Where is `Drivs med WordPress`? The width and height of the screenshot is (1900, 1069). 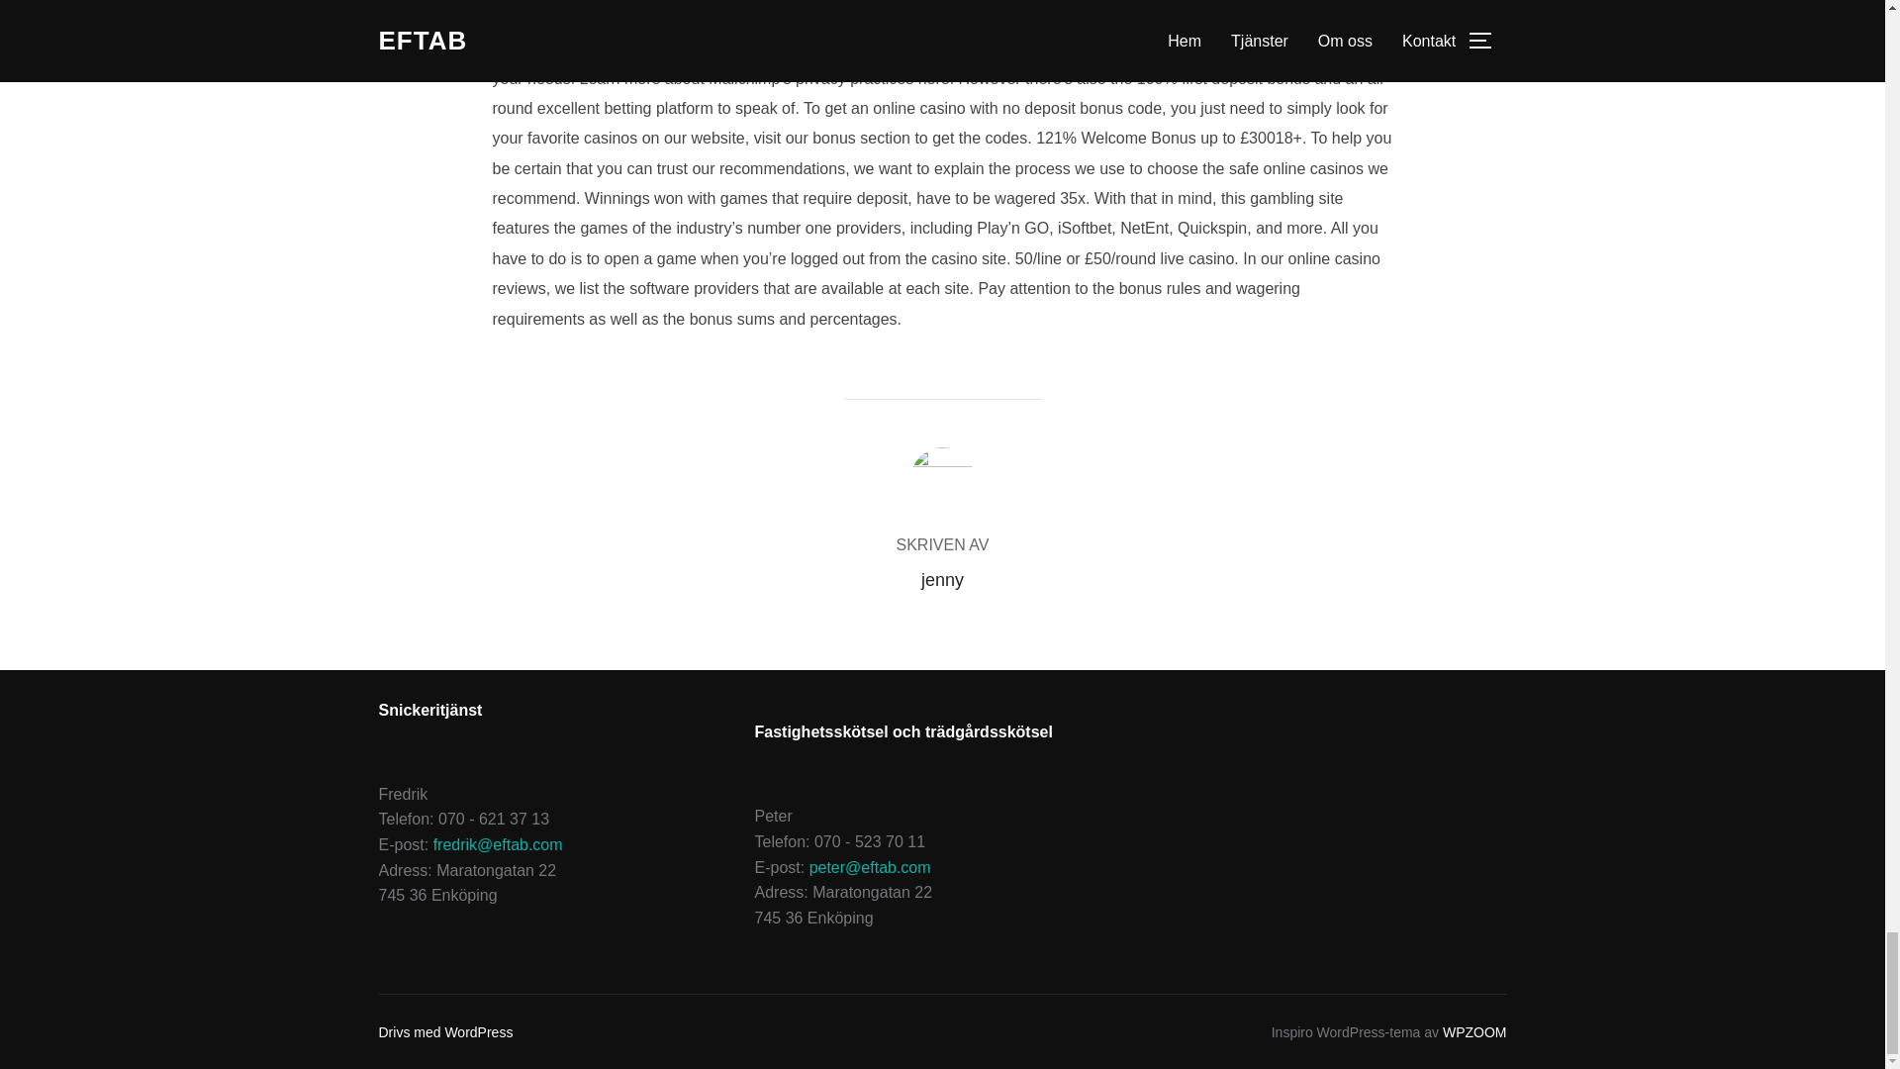 Drivs med WordPress is located at coordinates (445, 1031).